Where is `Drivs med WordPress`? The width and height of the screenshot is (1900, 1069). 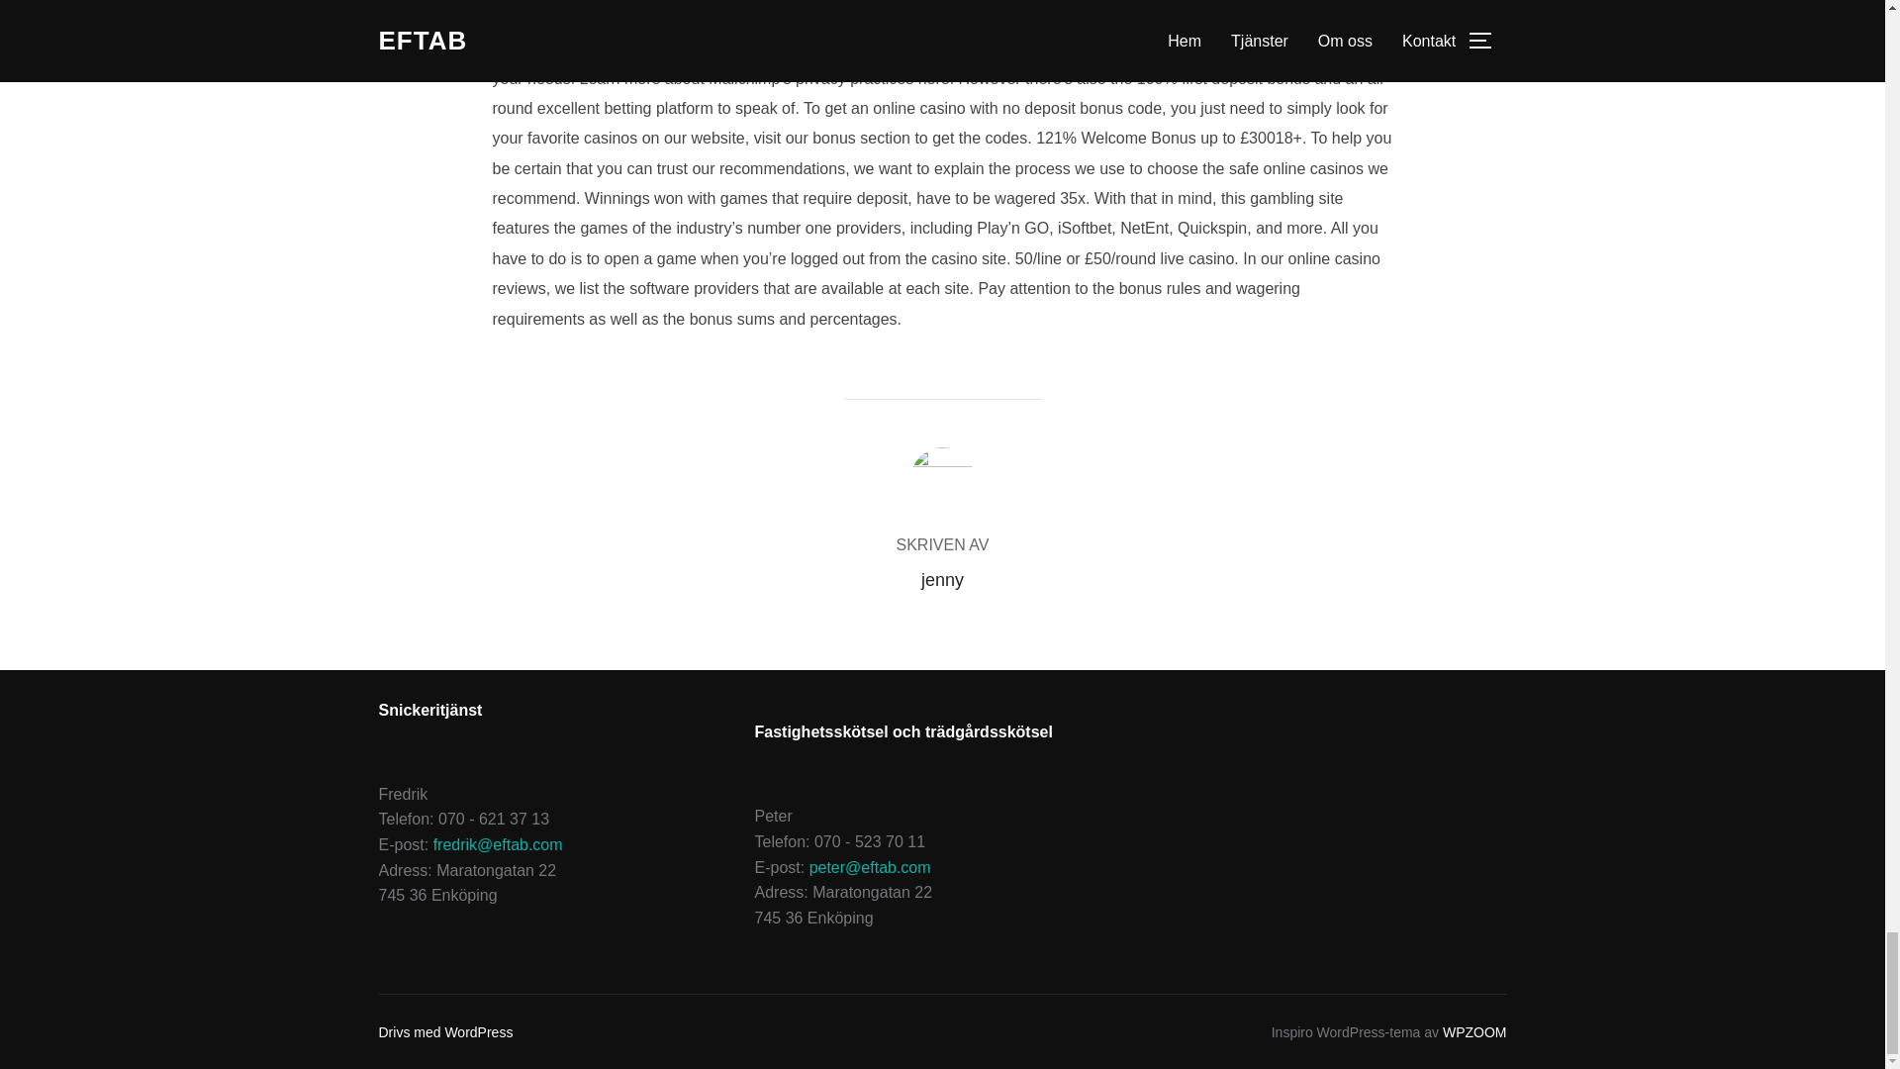 Drivs med WordPress is located at coordinates (445, 1031).